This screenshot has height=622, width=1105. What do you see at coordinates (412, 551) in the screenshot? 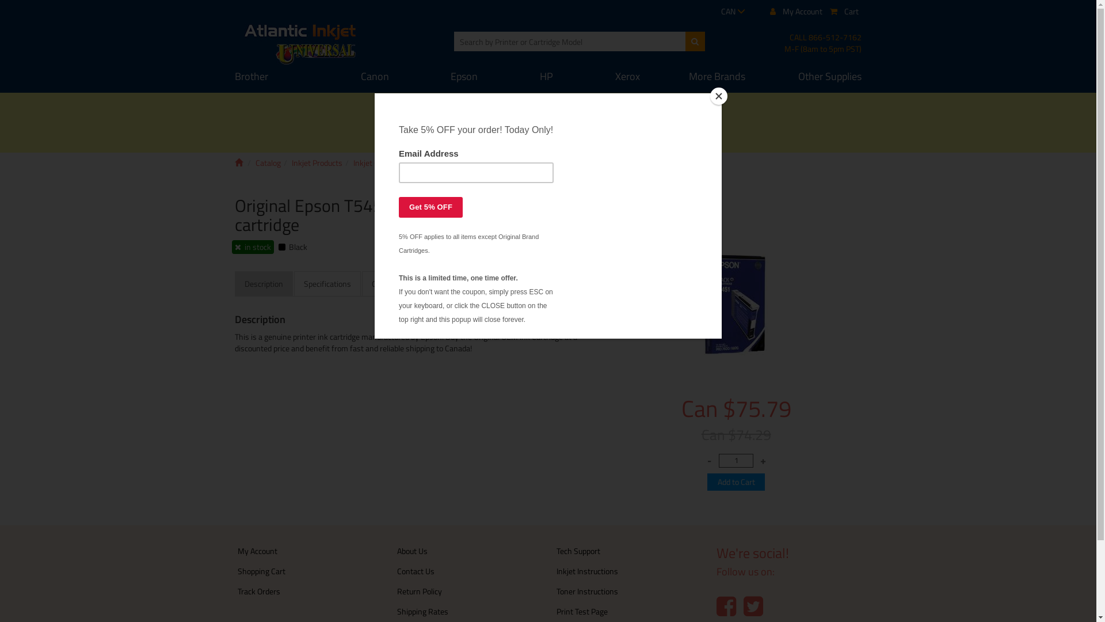
I see `About Us` at bounding box center [412, 551].